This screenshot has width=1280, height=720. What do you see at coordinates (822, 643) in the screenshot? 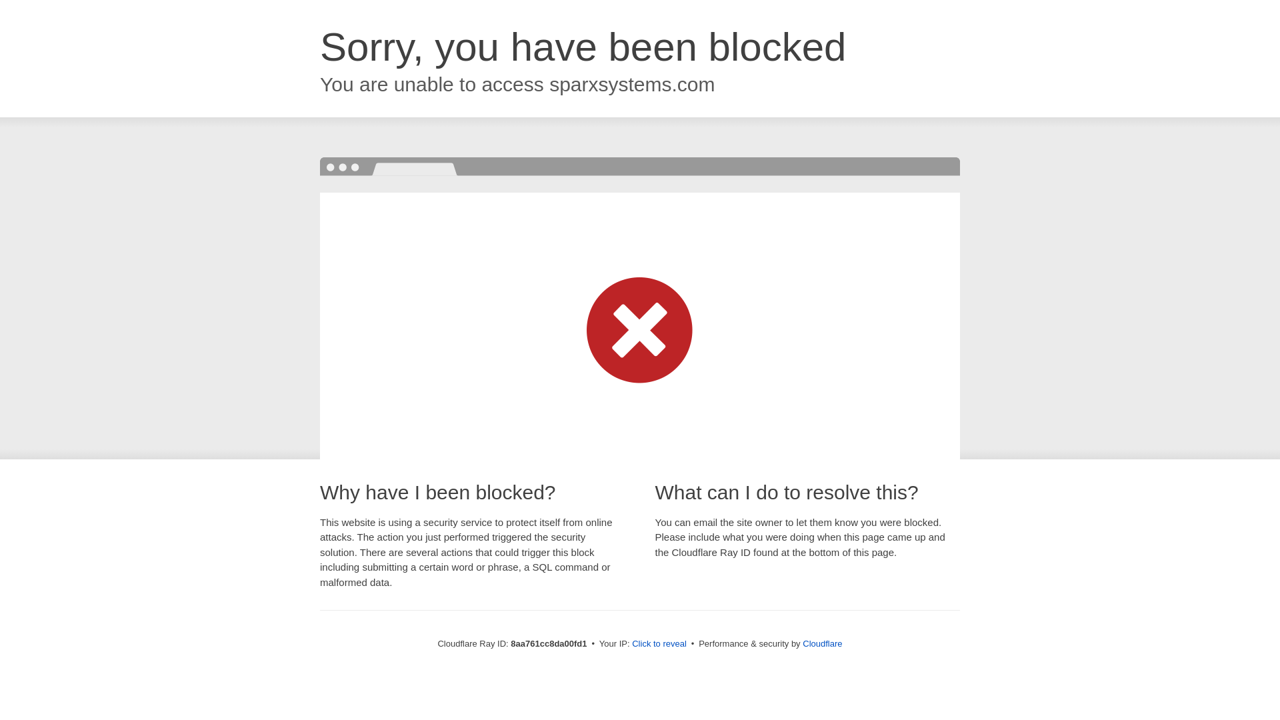
I see `Cloudflare` at bounding box center [822, 643].